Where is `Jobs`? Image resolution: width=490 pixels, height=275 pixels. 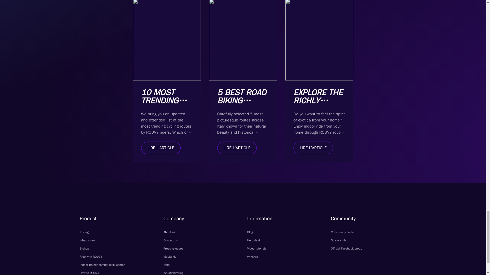
Jobs is located at coordinates (166, 265).